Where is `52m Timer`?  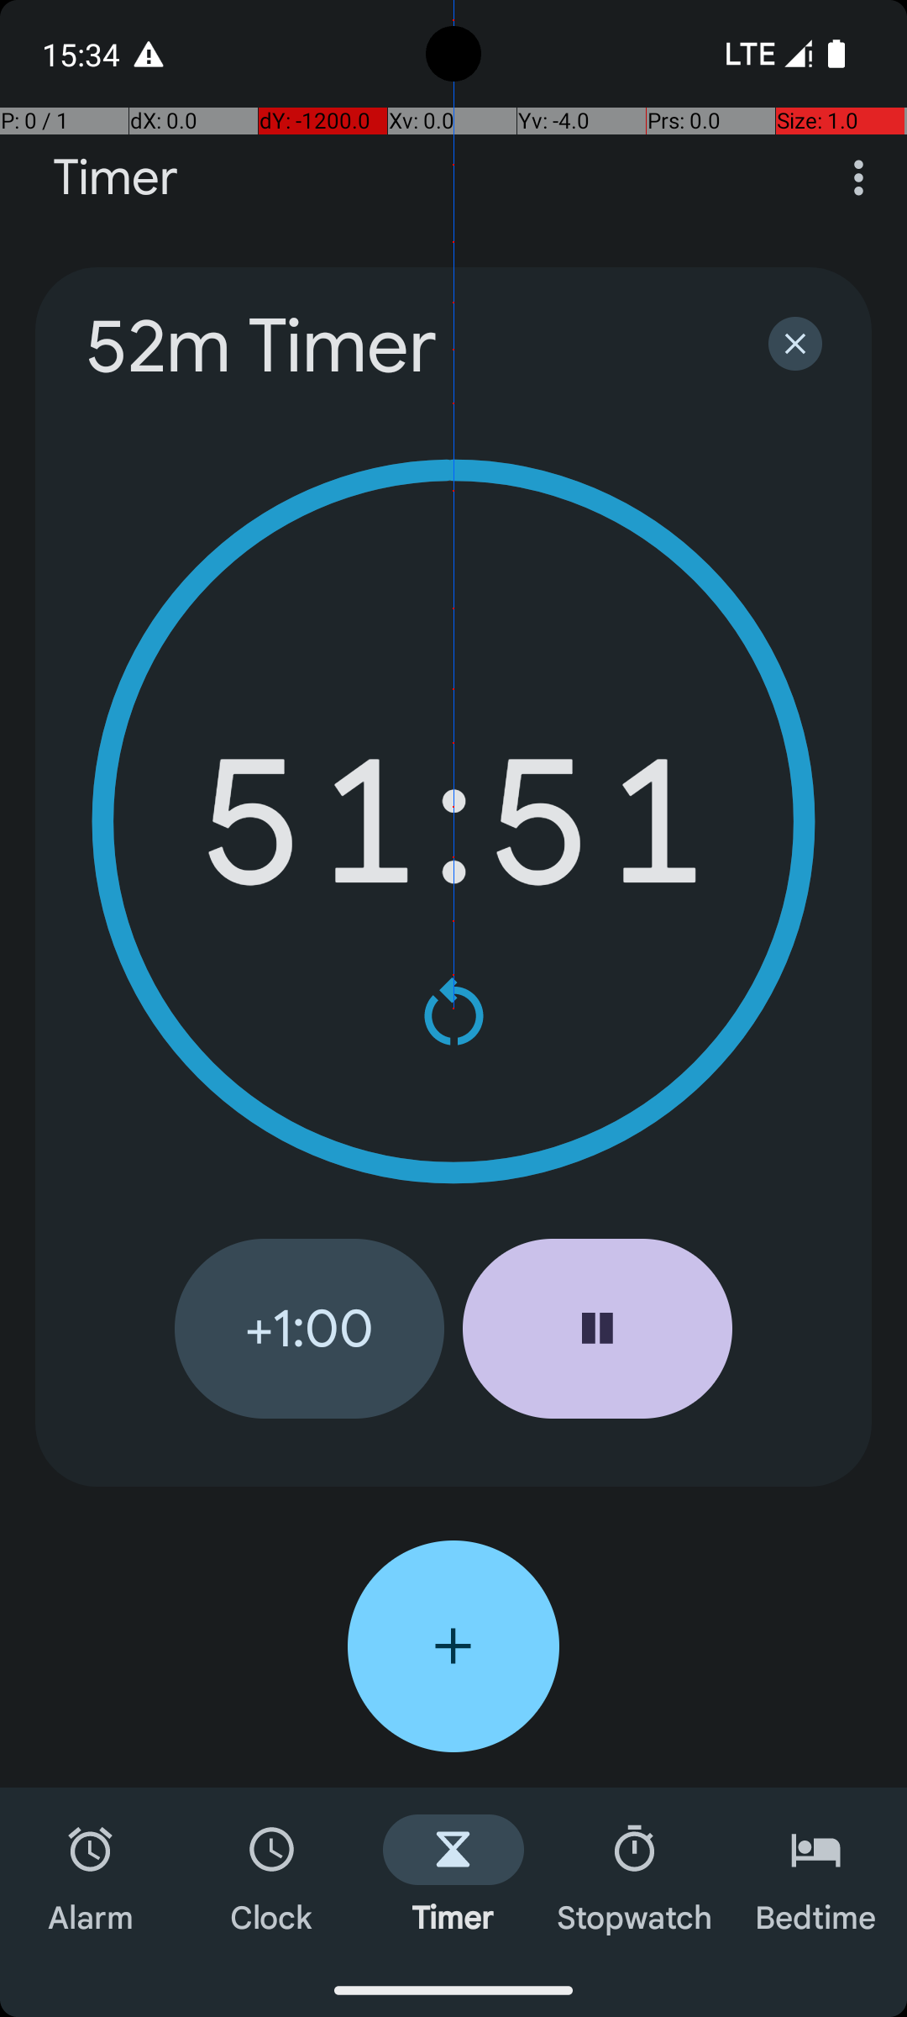 52m Timer is located at coordinates (405, 346).